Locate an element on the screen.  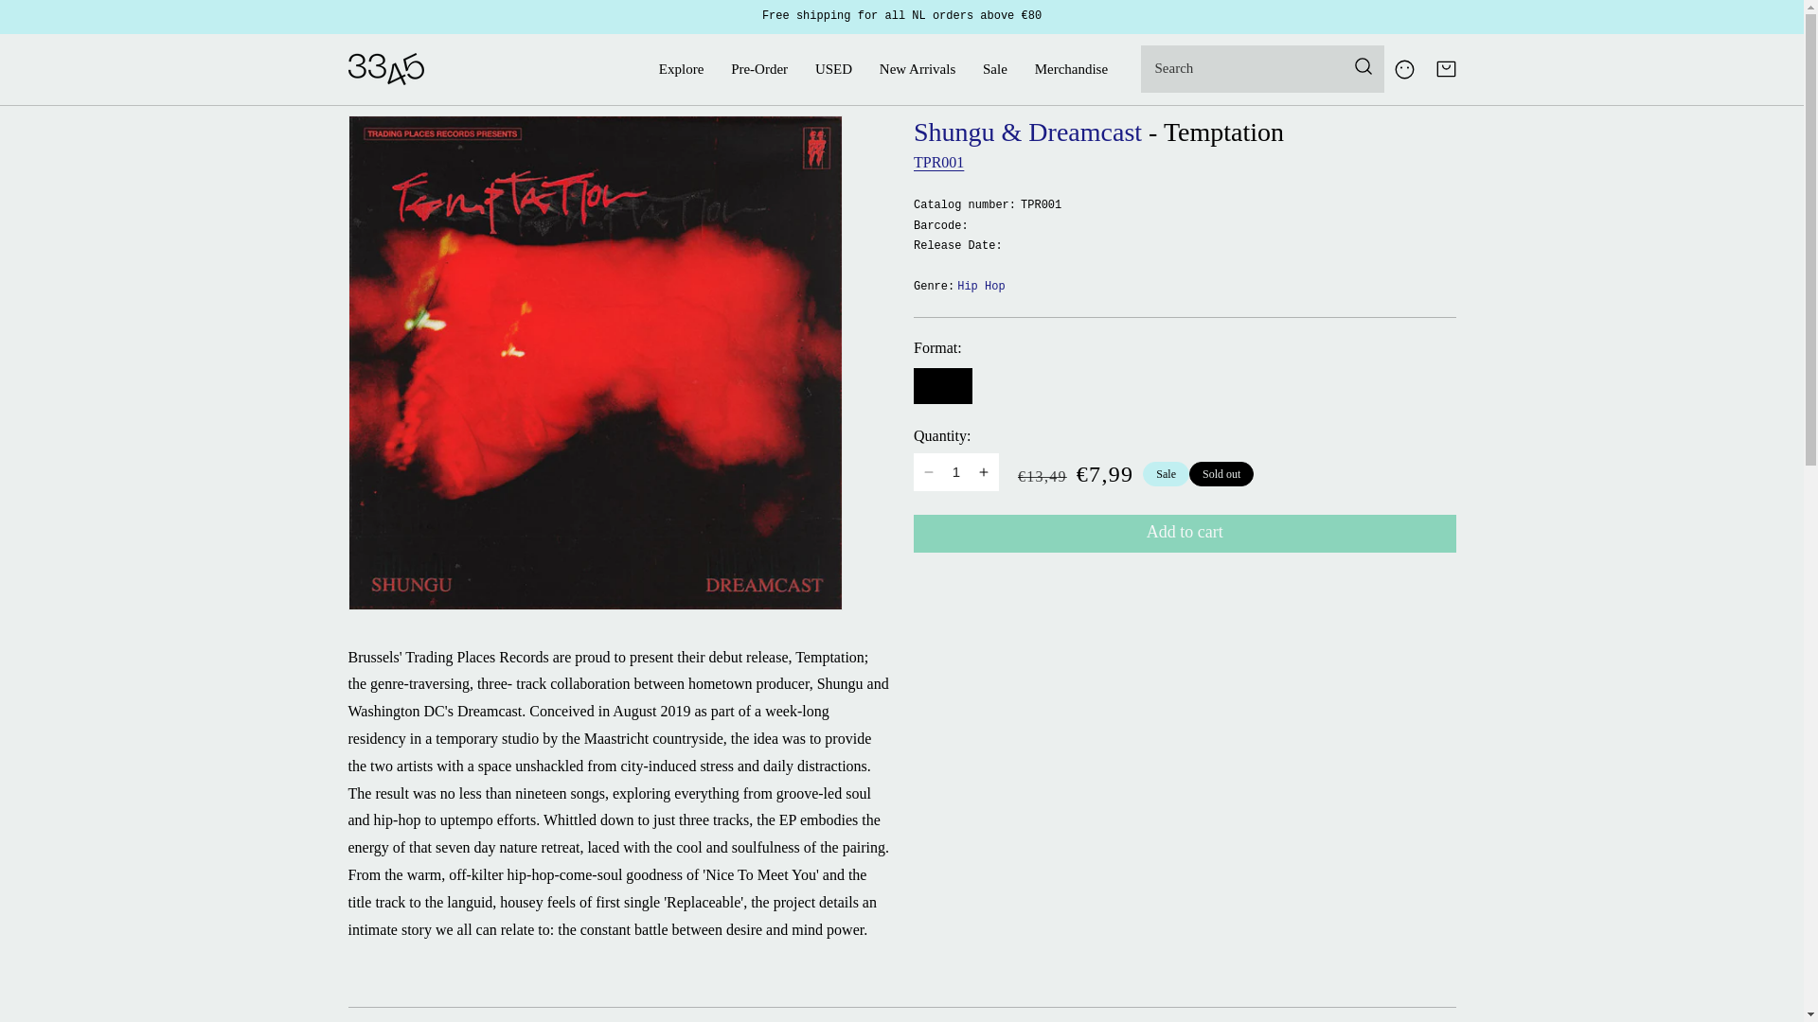
Add to cart is located at coordinates (1185, 534).